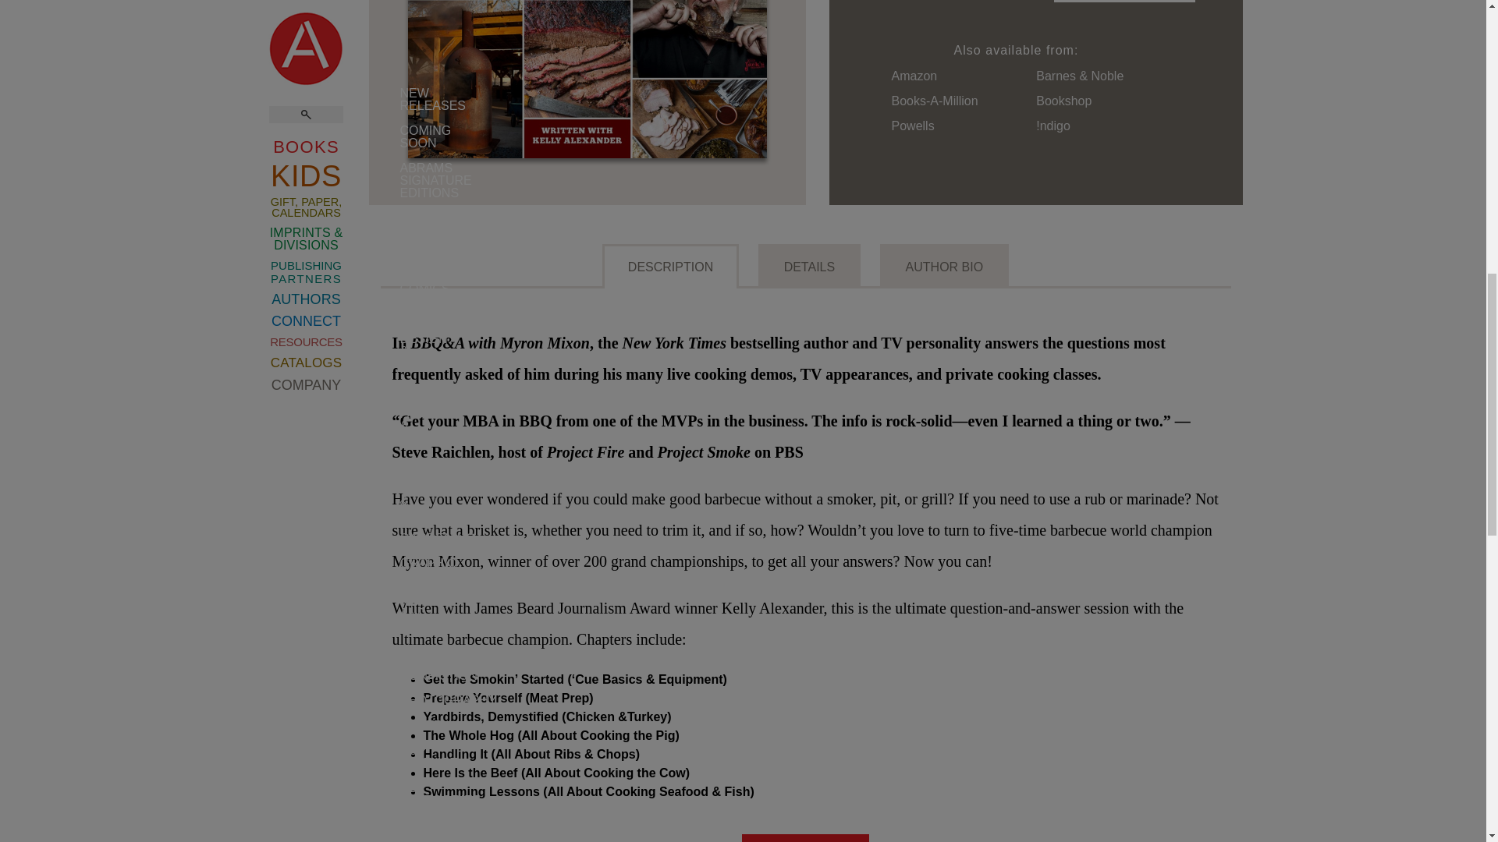 The image size is (1498, 842). What do you see at coordinates (384, 346) in the screenshot?
I see `CHAPTER BOOKS` at bounding box center [384, 346].